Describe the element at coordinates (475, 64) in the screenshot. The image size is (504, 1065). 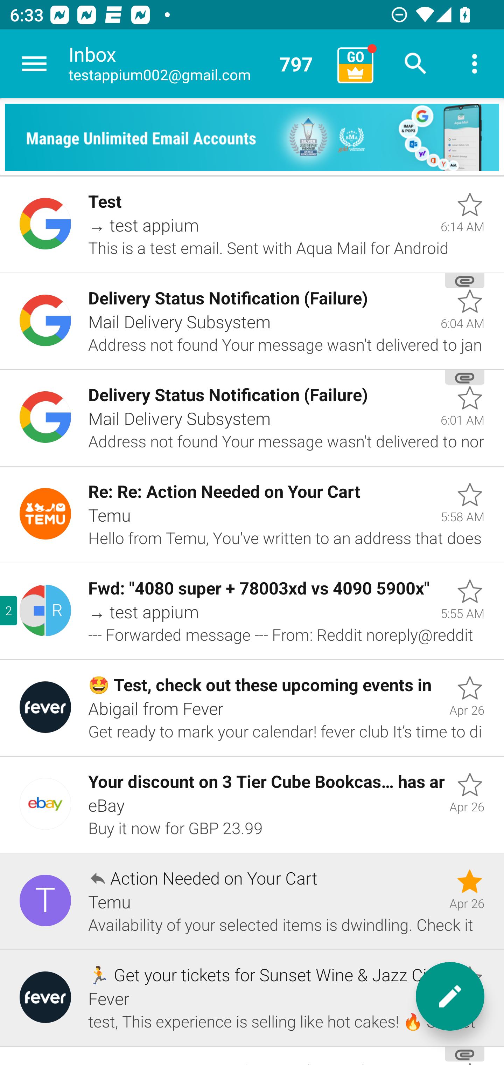
I see `More options` at that location.